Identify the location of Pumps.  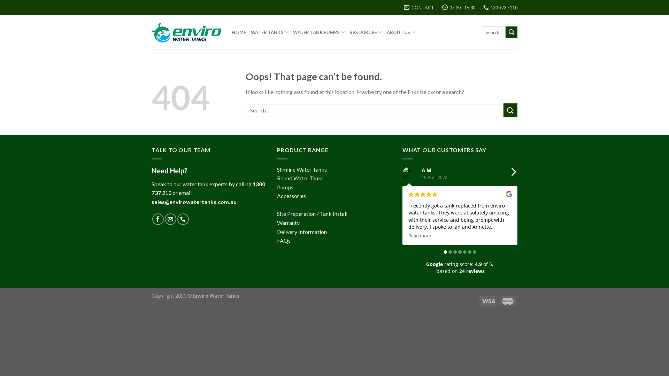
(285, 187).